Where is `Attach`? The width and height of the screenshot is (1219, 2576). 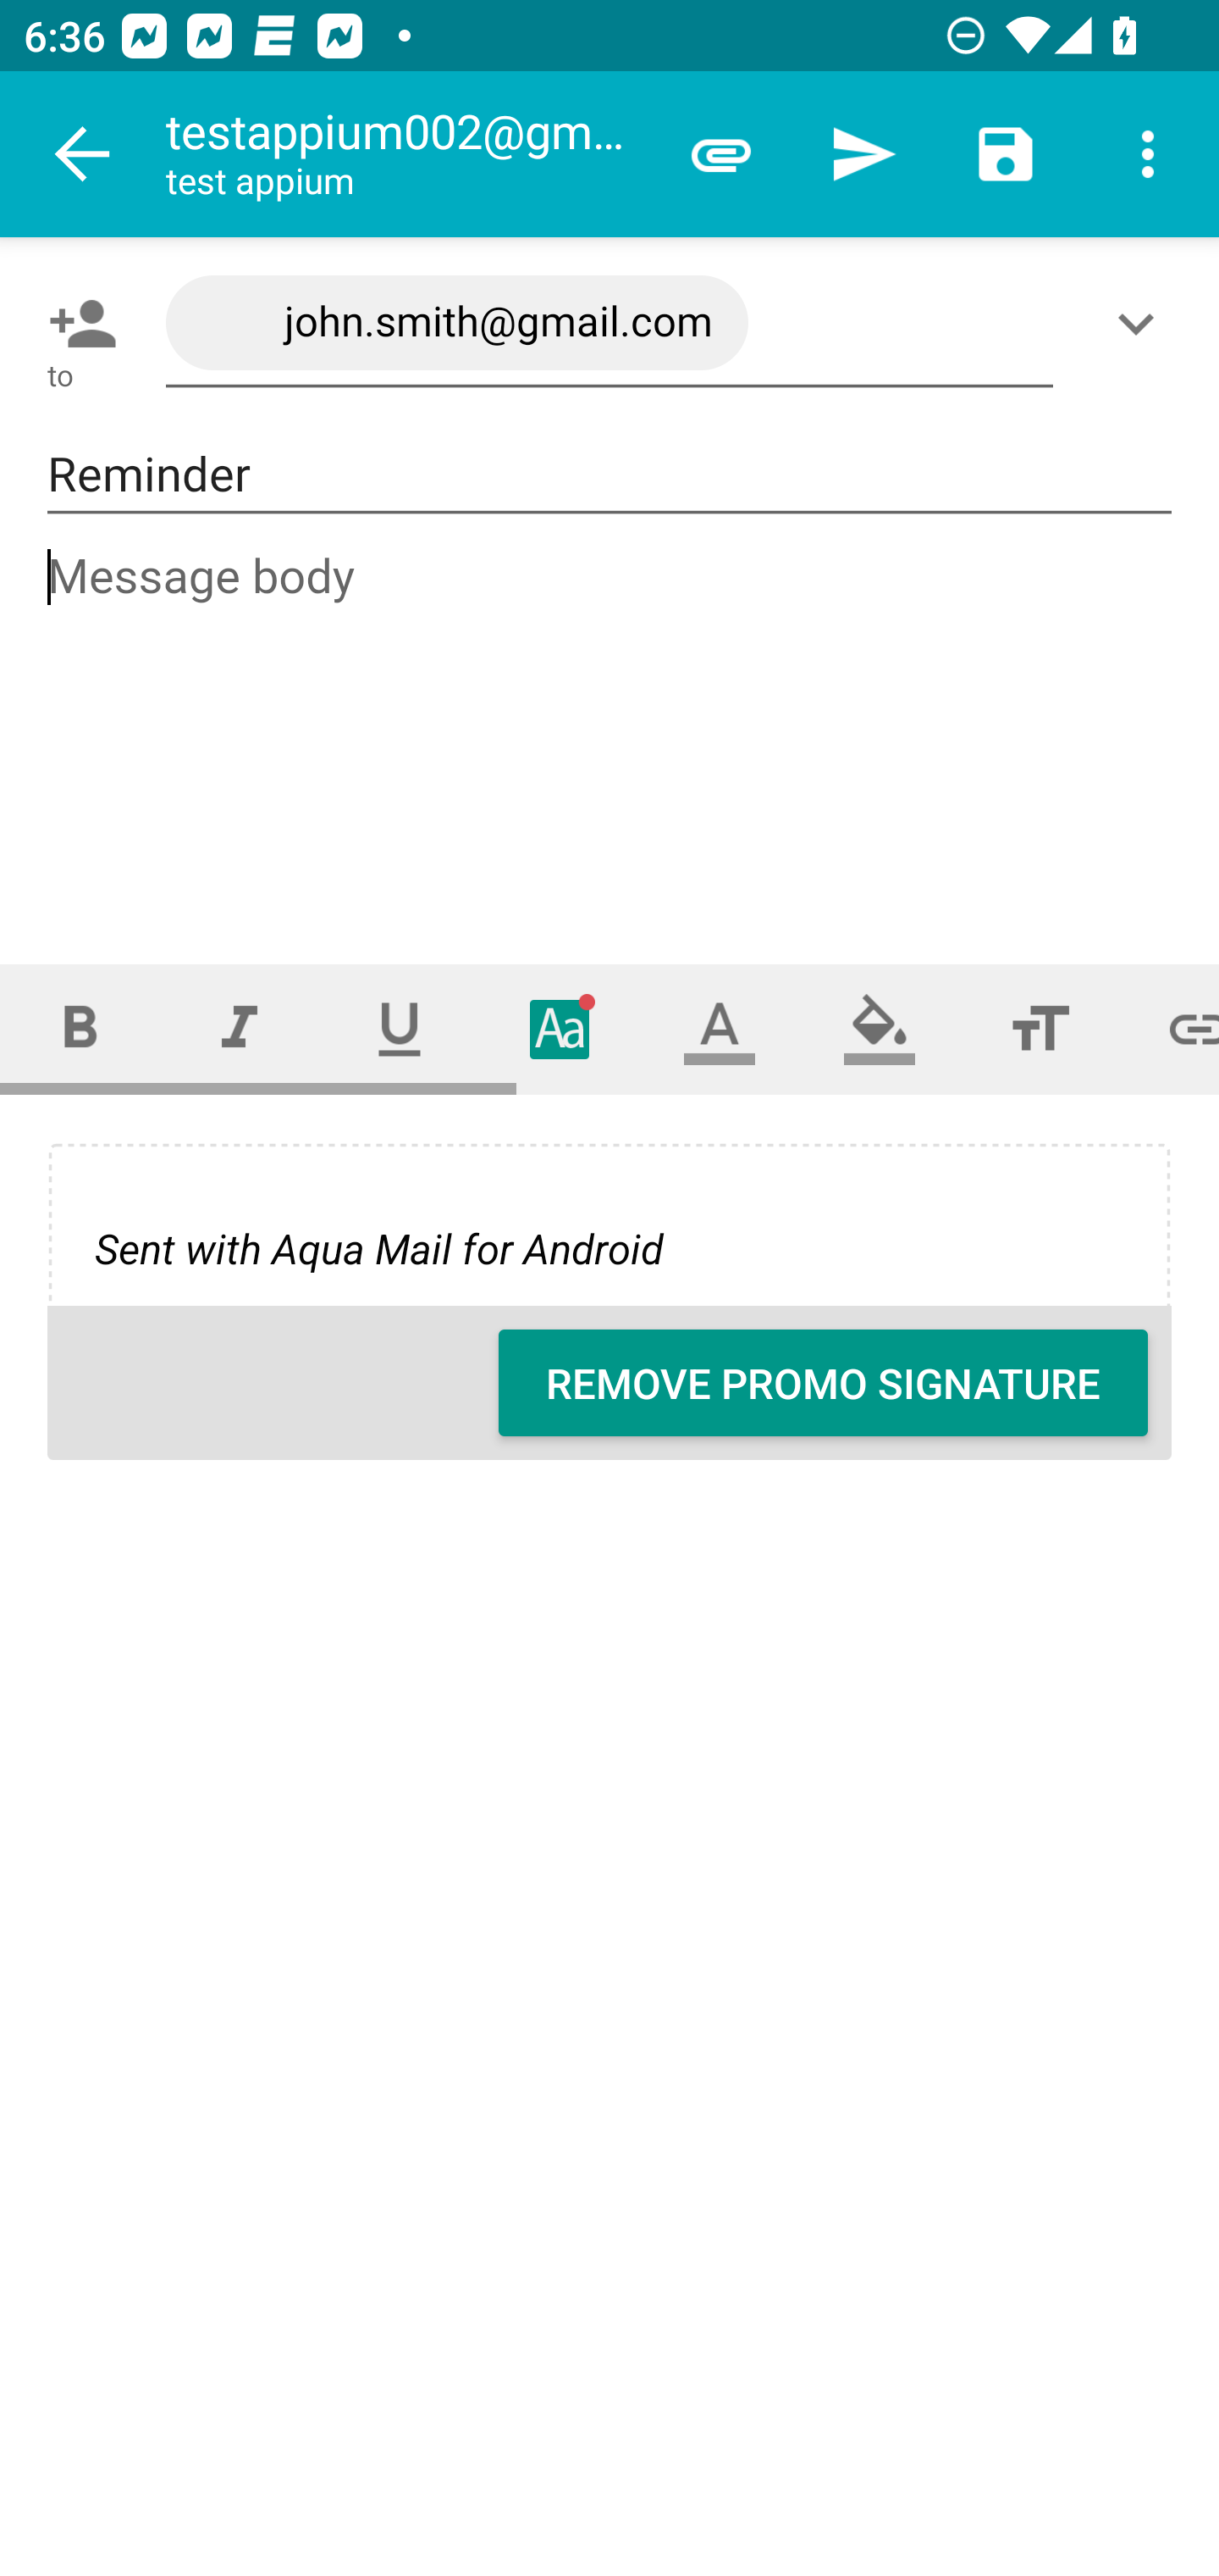
Attach is located at coordinates (721, 154).